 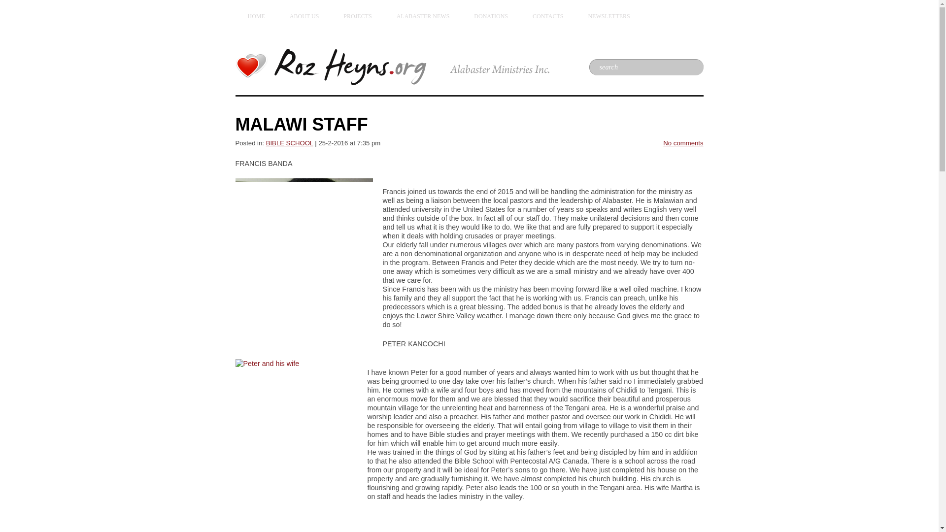 I want to click on CONTACTS, so click(x=548, y=16).